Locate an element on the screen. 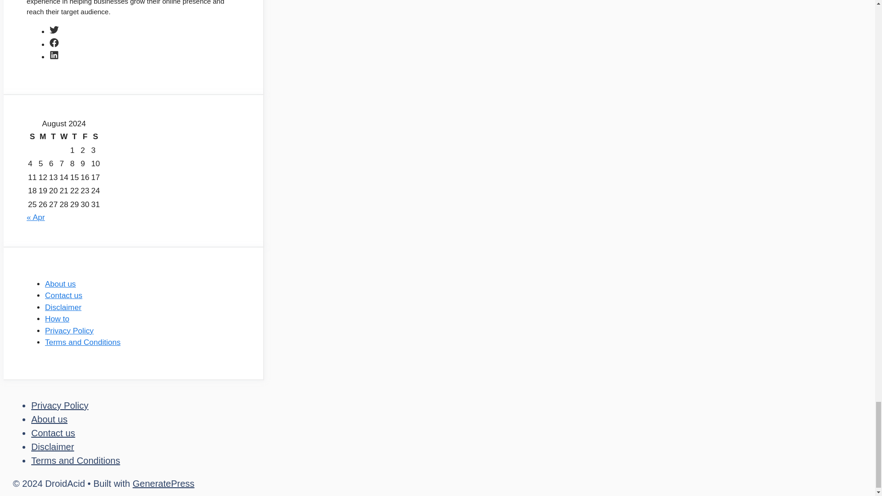 This screenshot has width=882, height=496. GeneratePress is located at coordinates (164, 483).